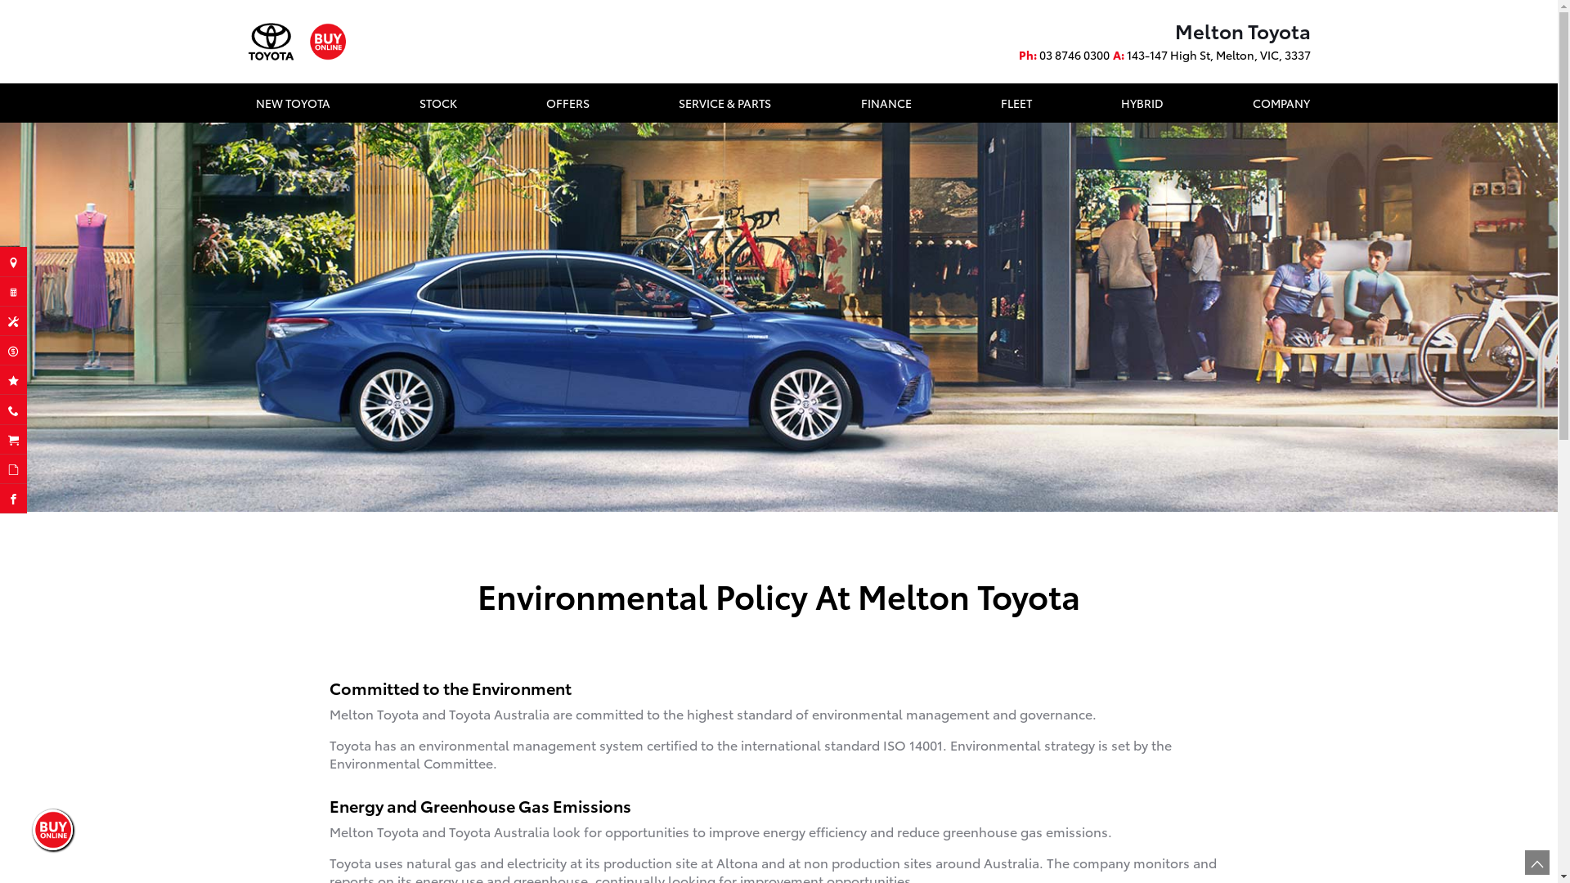 The width and height of the screenshot is (1570, 883). I want to click on OFFERS, so click(567, 103).